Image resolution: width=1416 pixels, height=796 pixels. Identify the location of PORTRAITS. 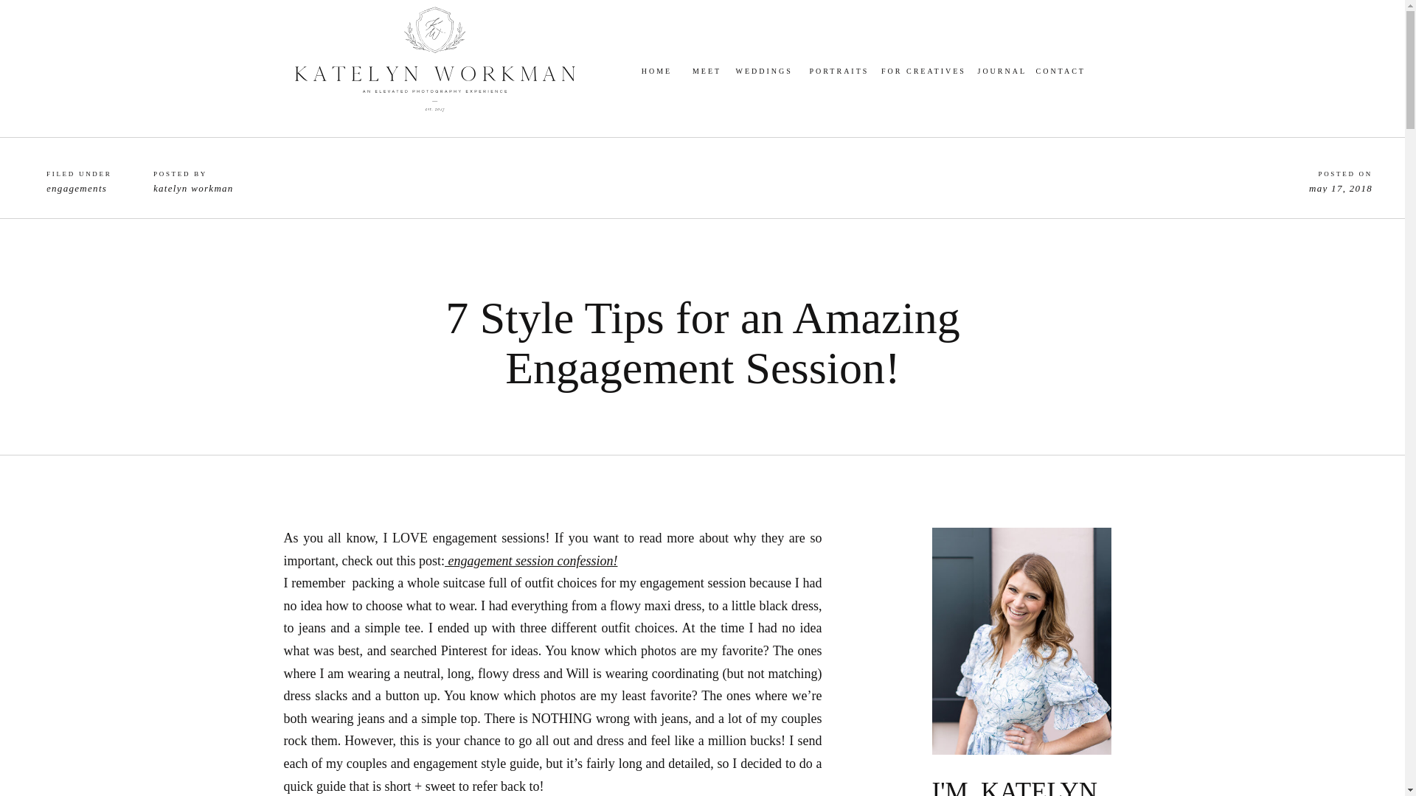
(830, 71).